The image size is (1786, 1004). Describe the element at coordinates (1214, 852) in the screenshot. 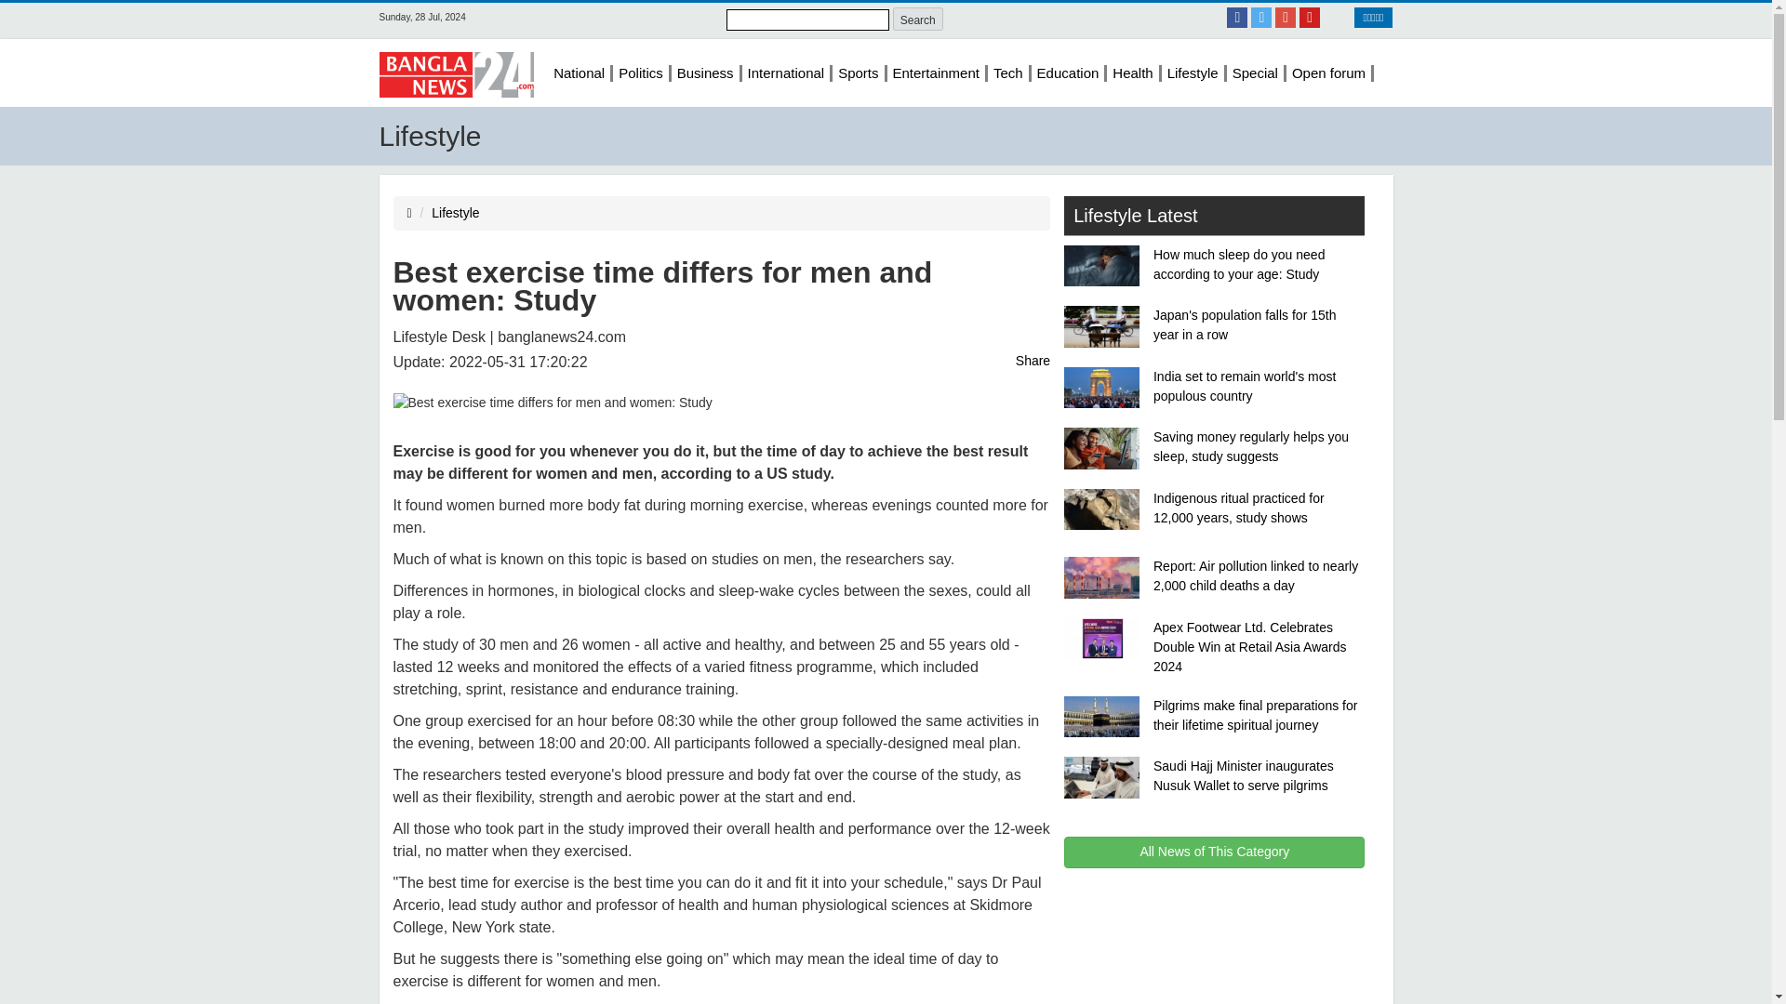

I see `All News of This Category` at that location.